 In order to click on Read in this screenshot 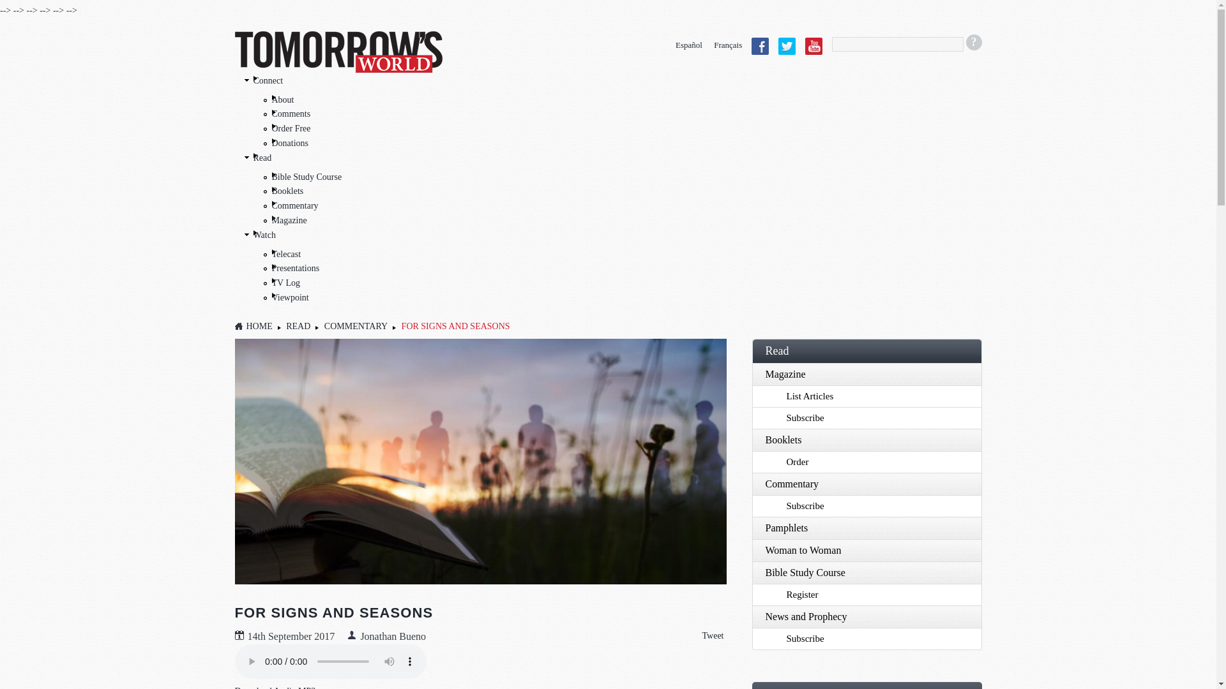, I will do `click(867, 351)`.